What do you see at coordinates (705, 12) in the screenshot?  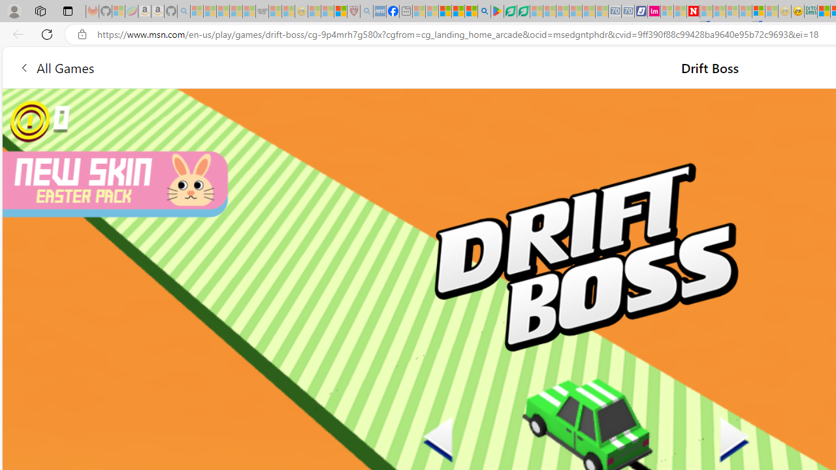 I see `Trusted Community Engagement and Contributions | Guidelines` at bounding box center [705, 12].